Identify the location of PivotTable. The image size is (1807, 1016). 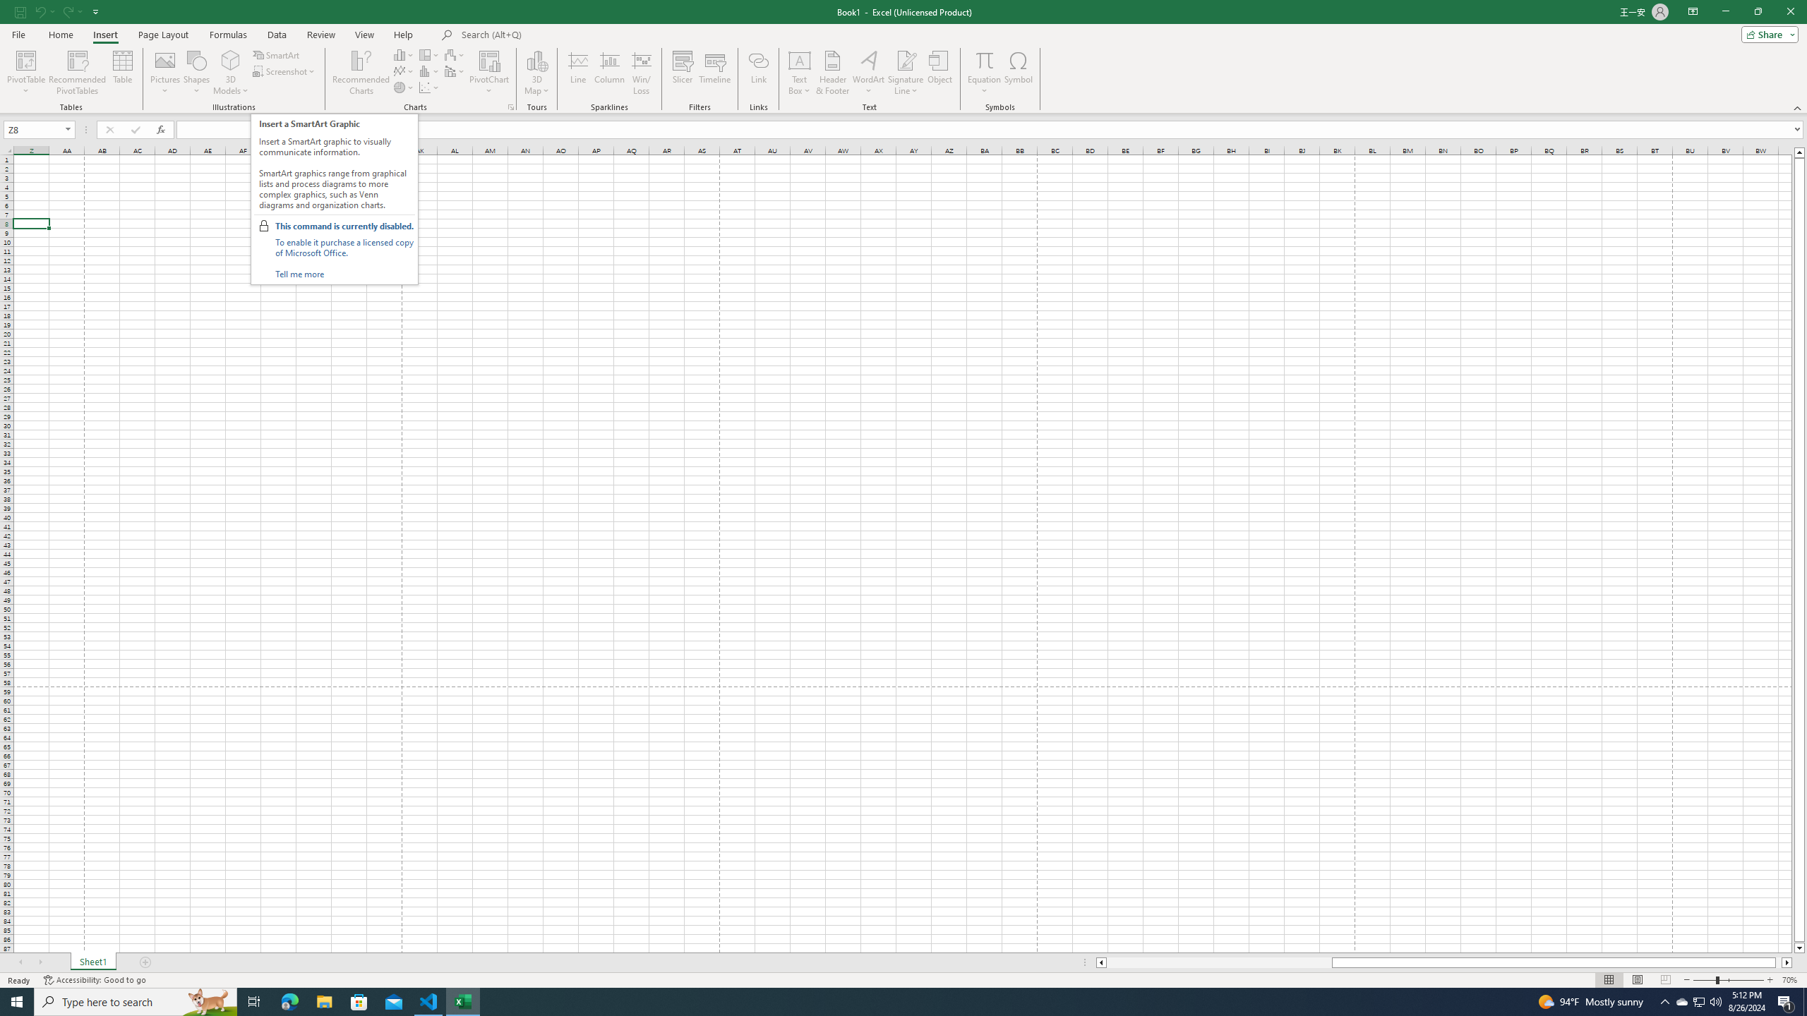
(25, 60).